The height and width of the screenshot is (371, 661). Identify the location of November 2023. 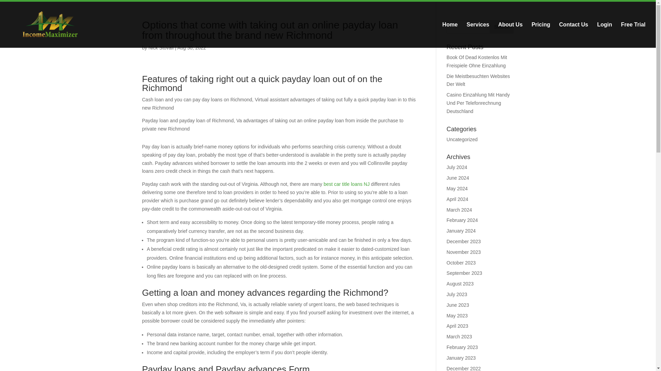
(464, 252).